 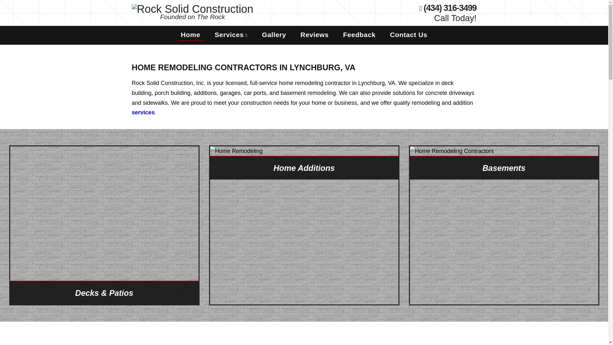 I want to click on services, so click(x=143, y=112).